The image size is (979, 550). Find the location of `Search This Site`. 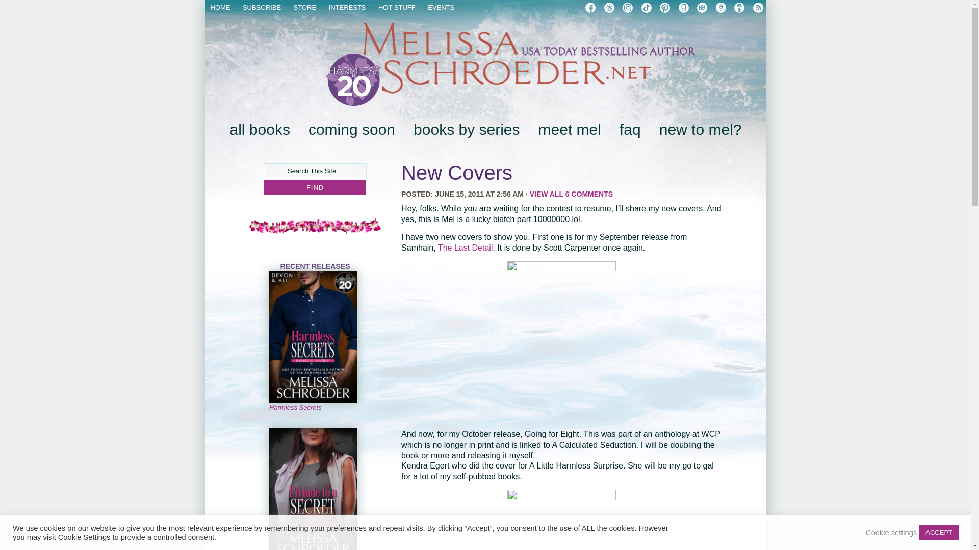

Search This Site is located at coordinates (315, 170).